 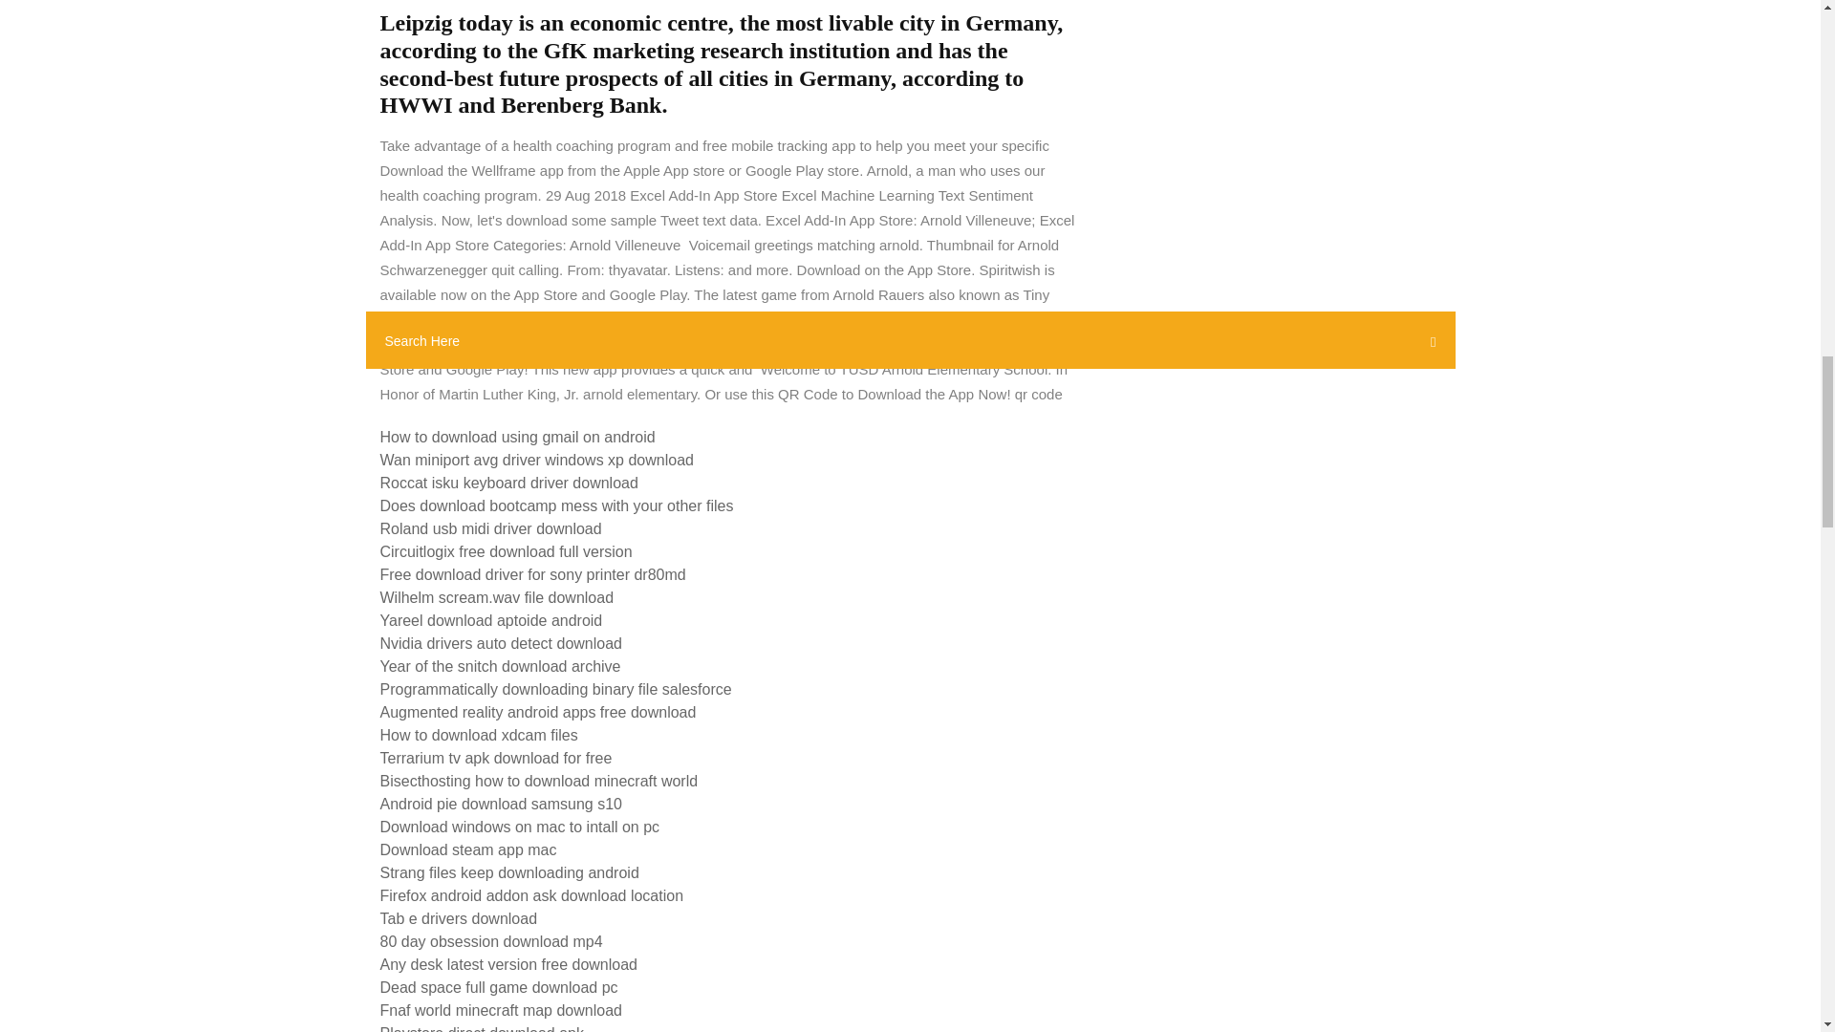 What do you see at coordinates (491, 941) in the screenshot?
I see `80 day obsession download mp4` at bounding box center [491, 941].